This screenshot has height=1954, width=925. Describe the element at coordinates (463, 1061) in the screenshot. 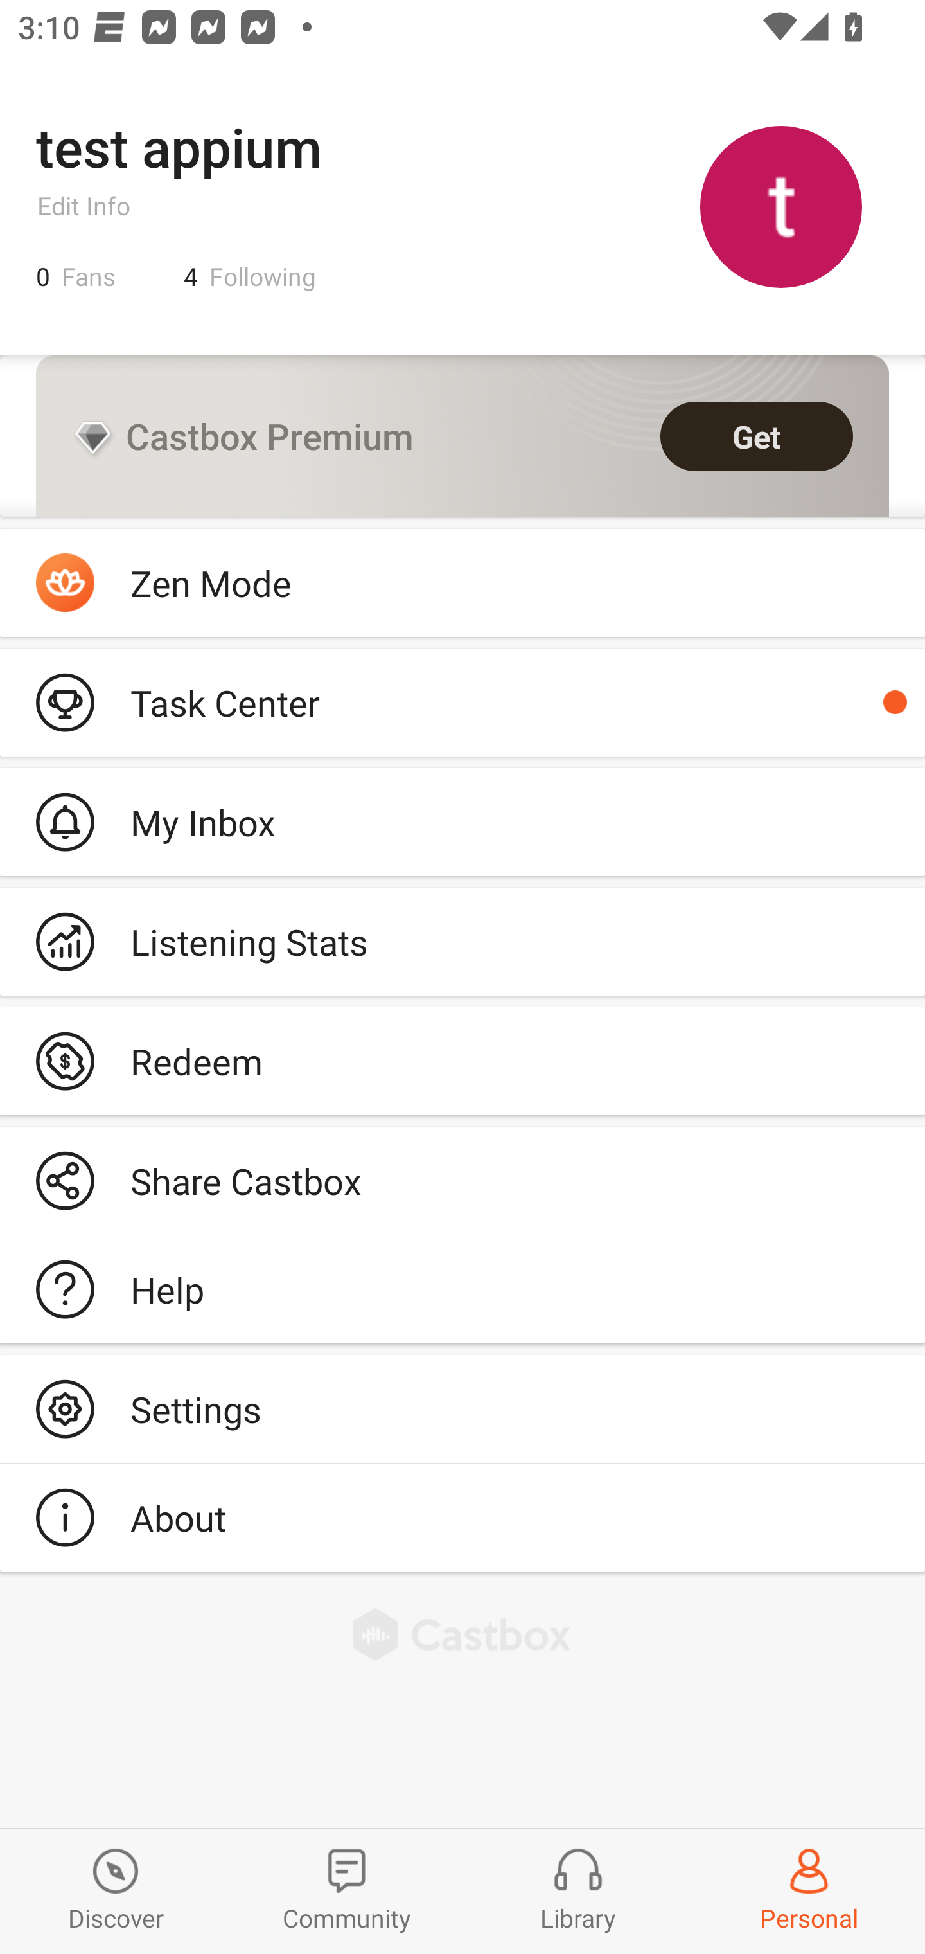

I see ` Redeem` at that location.